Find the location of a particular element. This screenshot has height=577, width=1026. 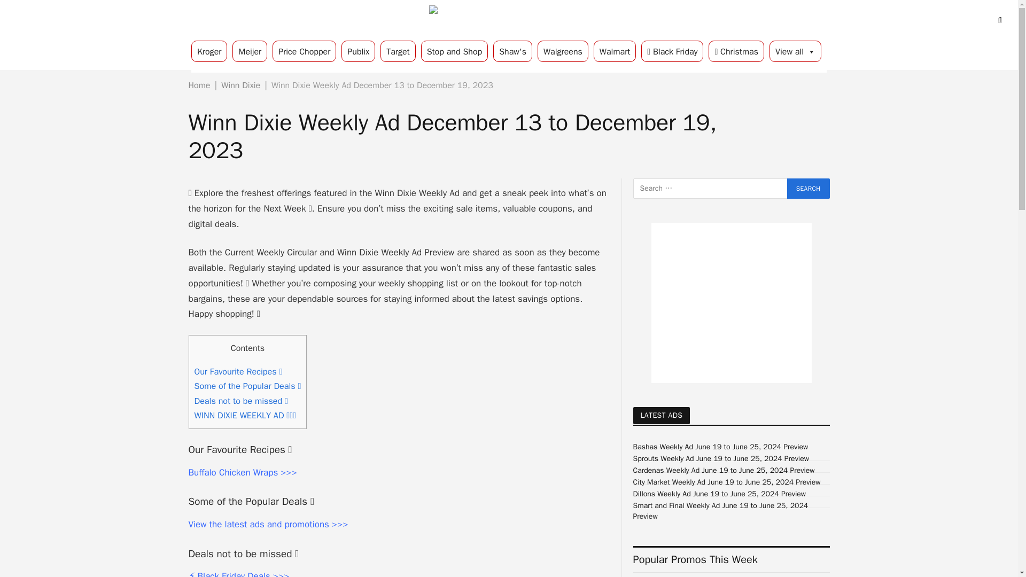

Weekly Ad Shop is located at coordinates (509, 20).